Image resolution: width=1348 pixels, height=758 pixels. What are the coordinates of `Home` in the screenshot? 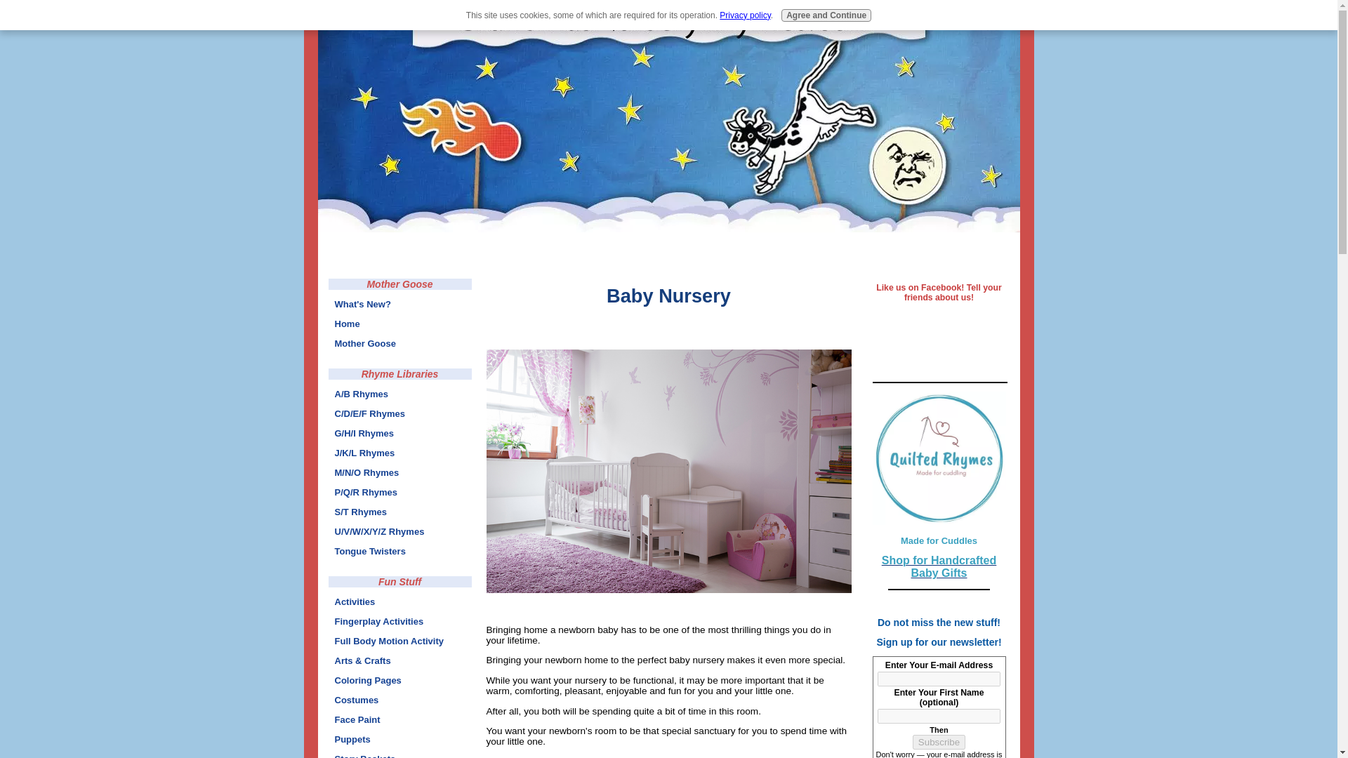 It's located at (383, 324).